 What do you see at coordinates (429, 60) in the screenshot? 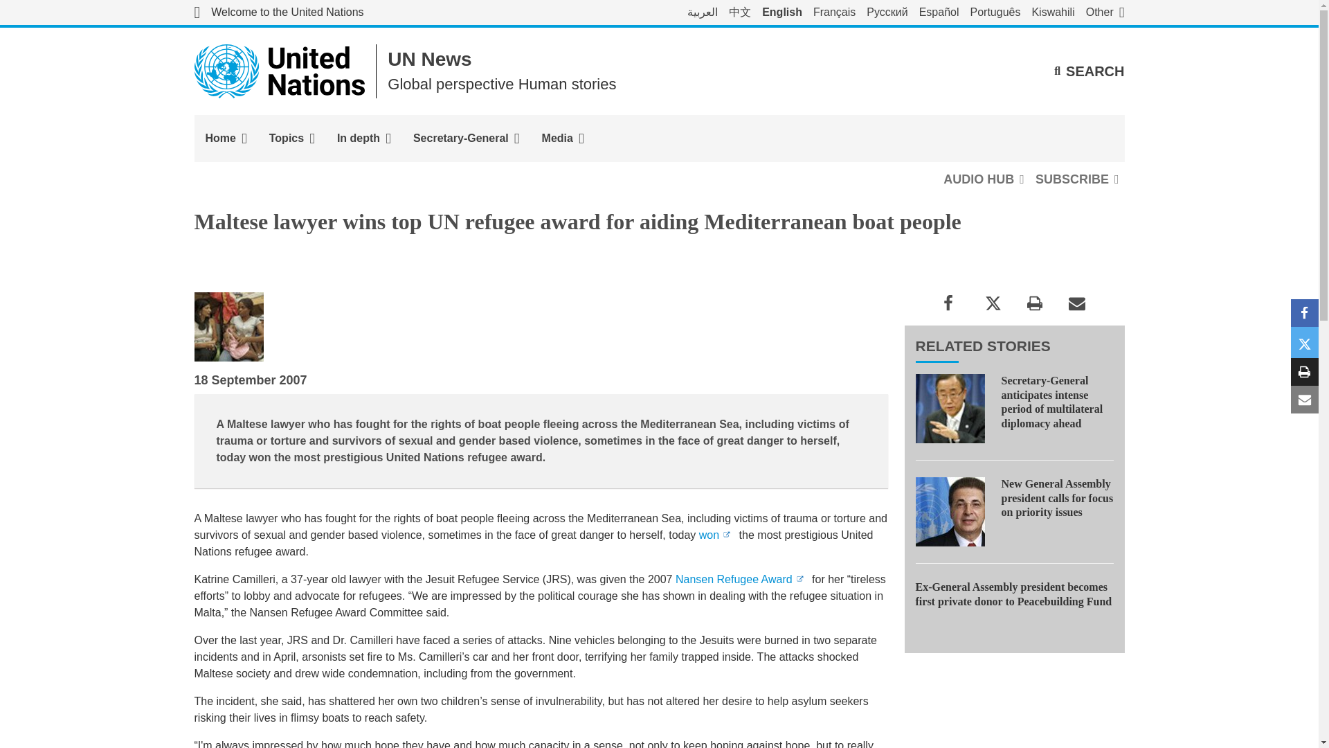
I see `UN News` at bounding box center [429, 60].